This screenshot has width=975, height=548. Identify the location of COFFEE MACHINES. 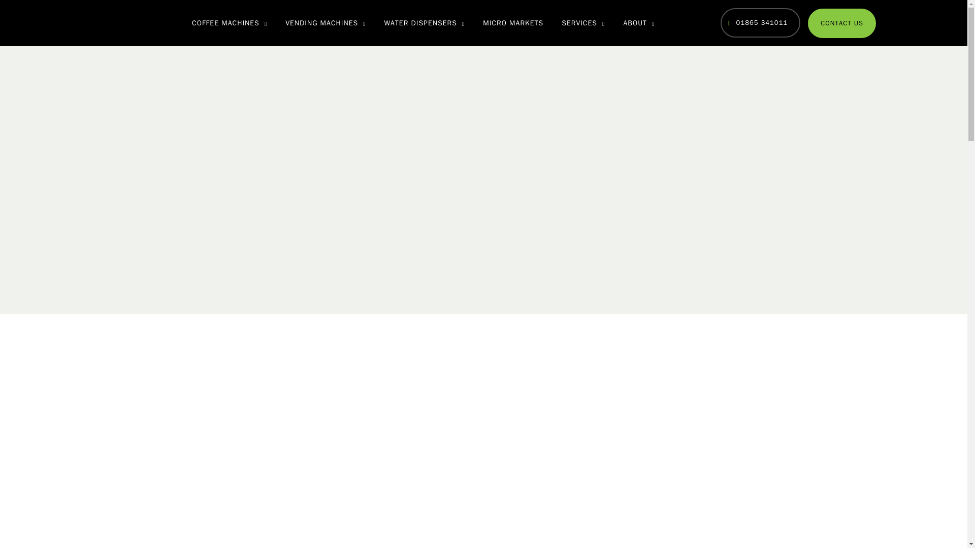
(230, 23).